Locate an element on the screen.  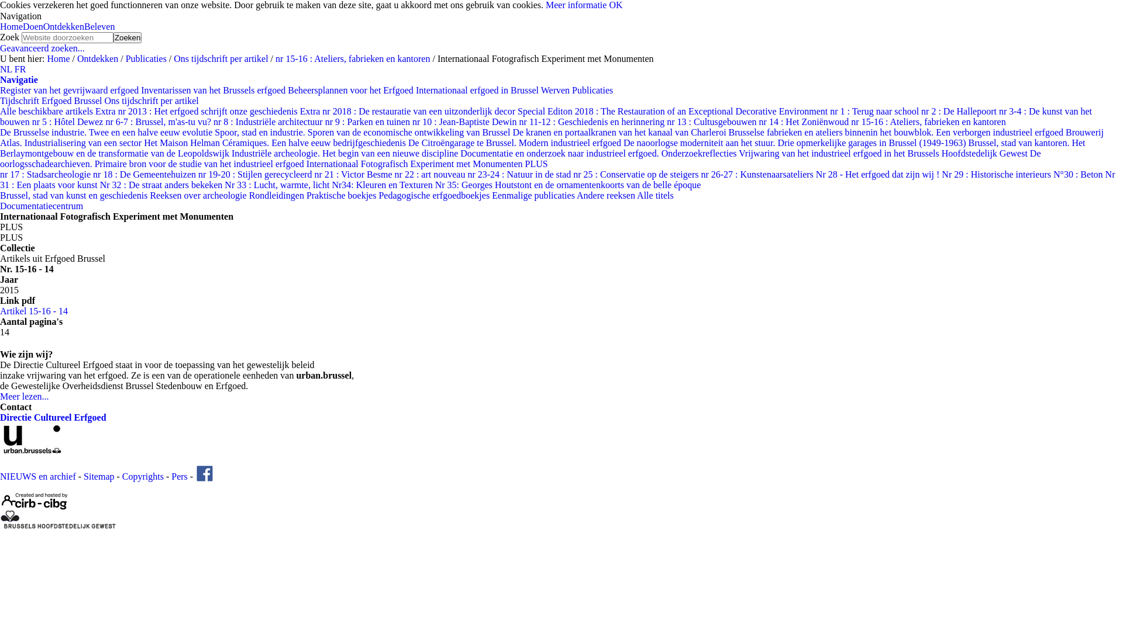
Created and hosted by CIRB-CIBG is located at coordinates (35, 501).